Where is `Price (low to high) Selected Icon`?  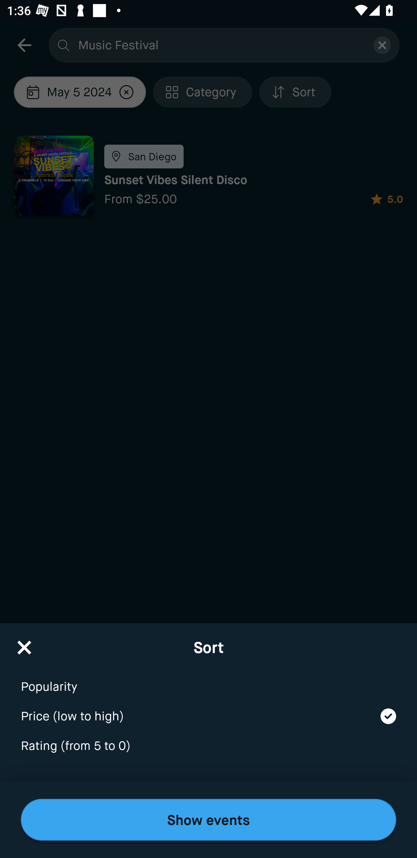
Price (low to high) Selected Icon is located at coordinates (209, 710).